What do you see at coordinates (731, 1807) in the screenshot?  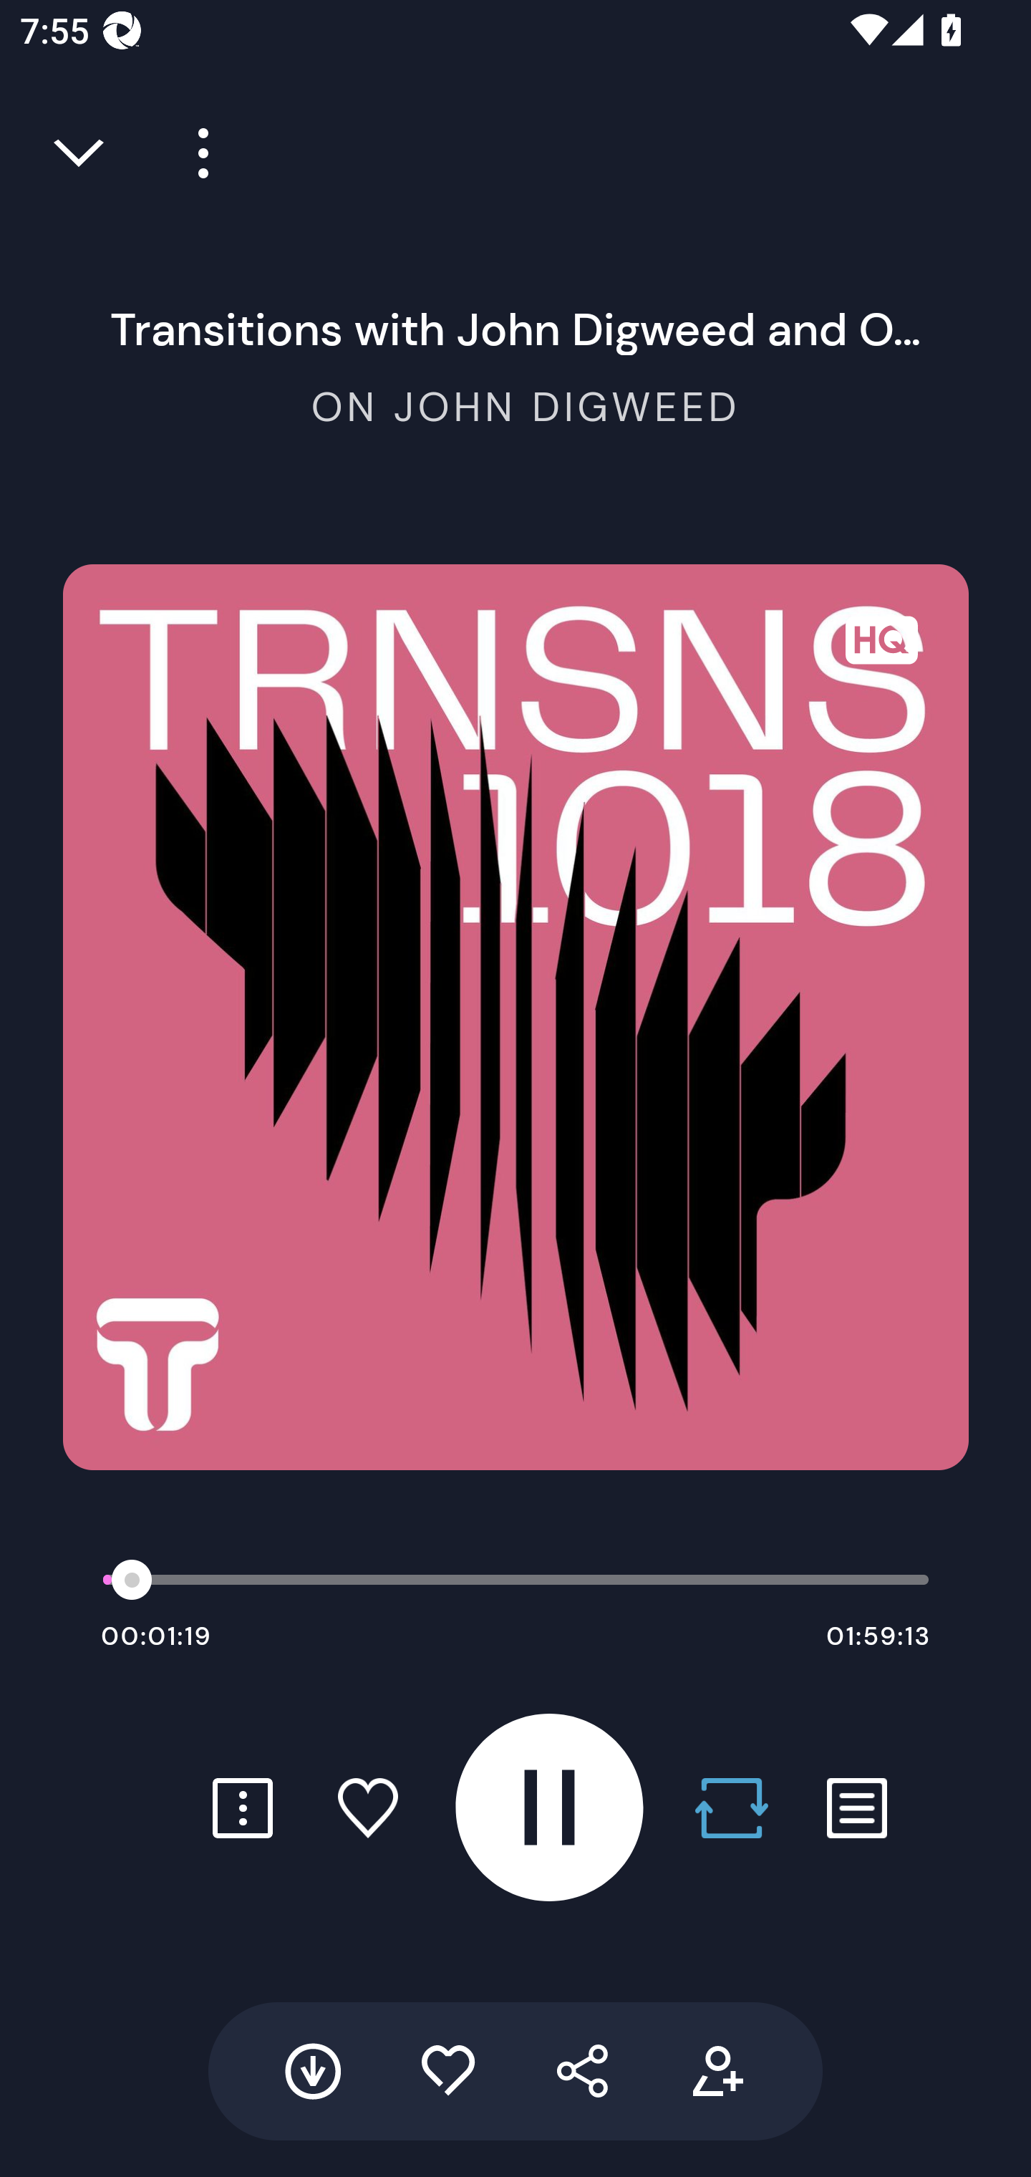 I see `Repost button` at bounding box center [731, 1807].